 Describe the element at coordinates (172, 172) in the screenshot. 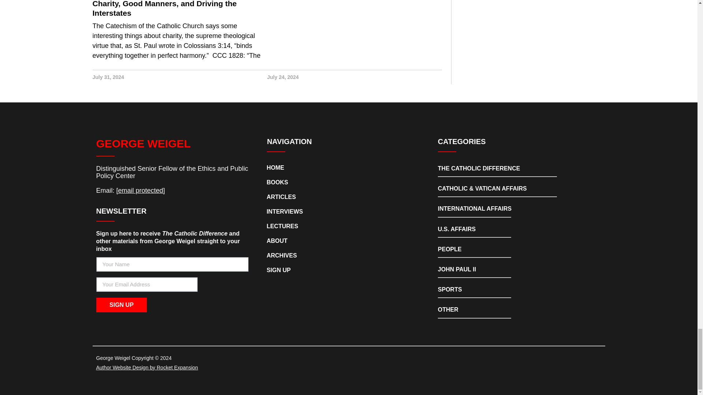

I see `Page 2` at that location.